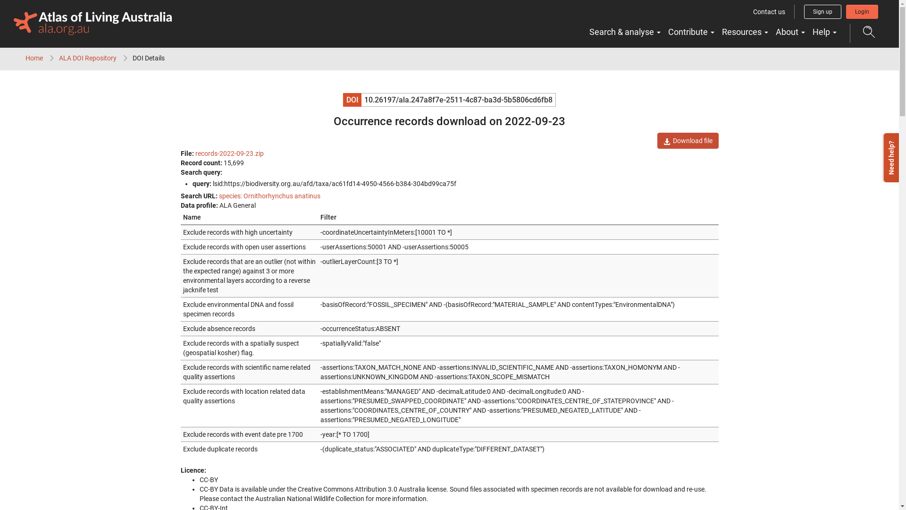 The height and width of the screenshot is (510, 906). I want to click on species: Ornithorhynchus anatinus, so click(270, 196).